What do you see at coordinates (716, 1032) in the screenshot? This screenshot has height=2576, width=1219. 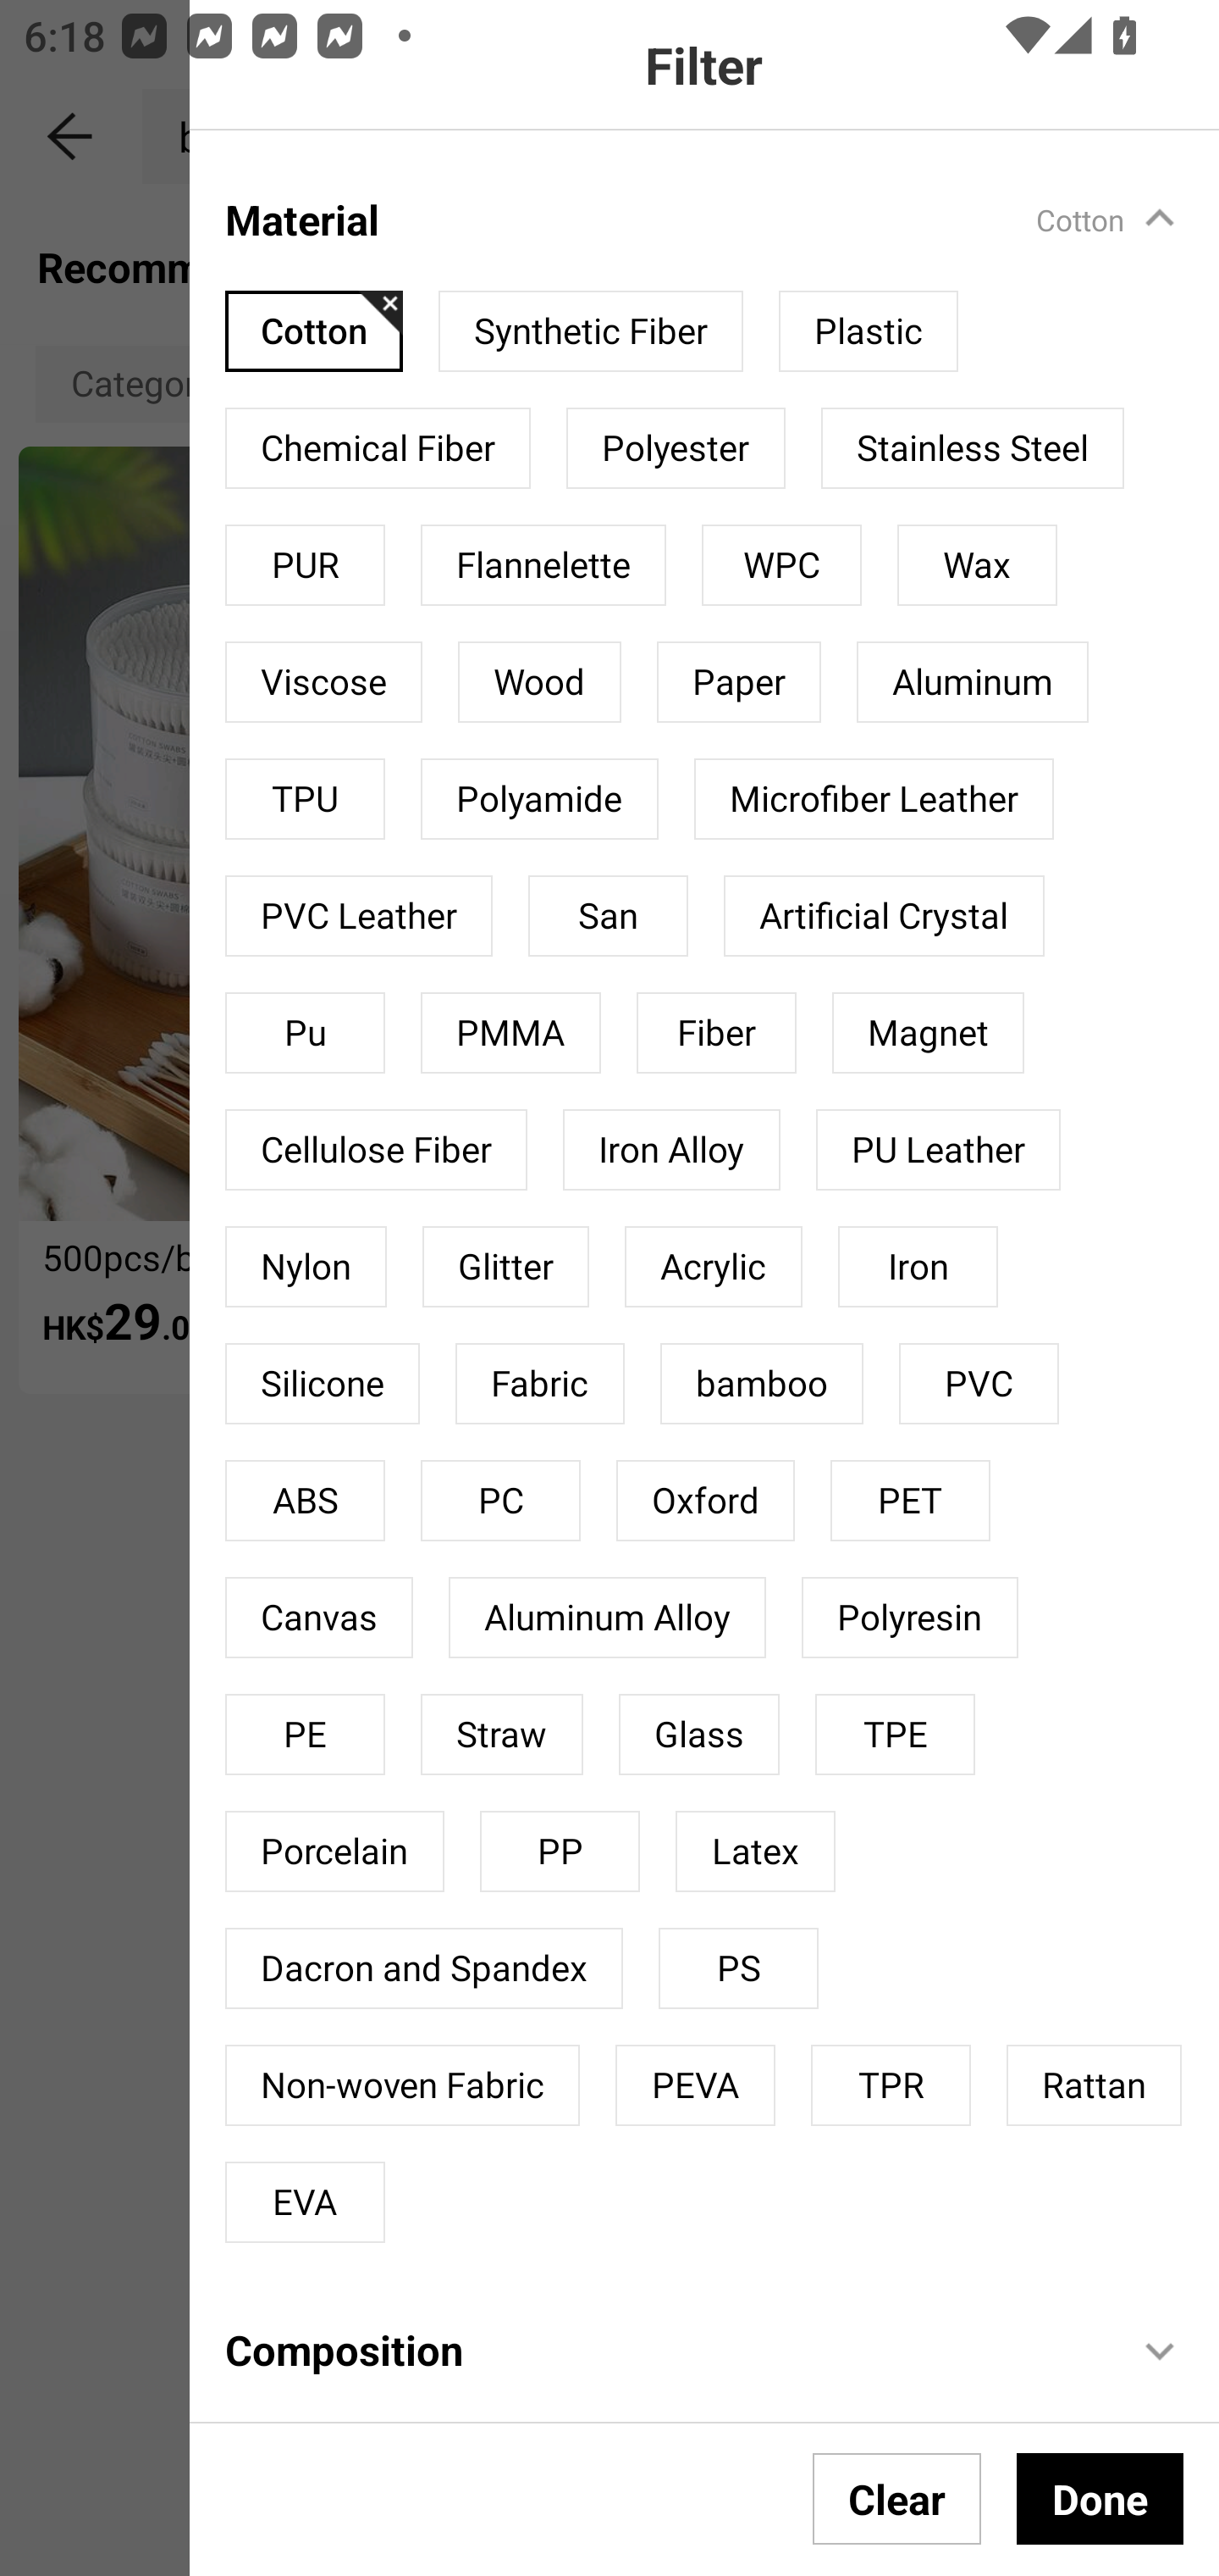 I see `Fiber` at bounding box center [716, 1032].